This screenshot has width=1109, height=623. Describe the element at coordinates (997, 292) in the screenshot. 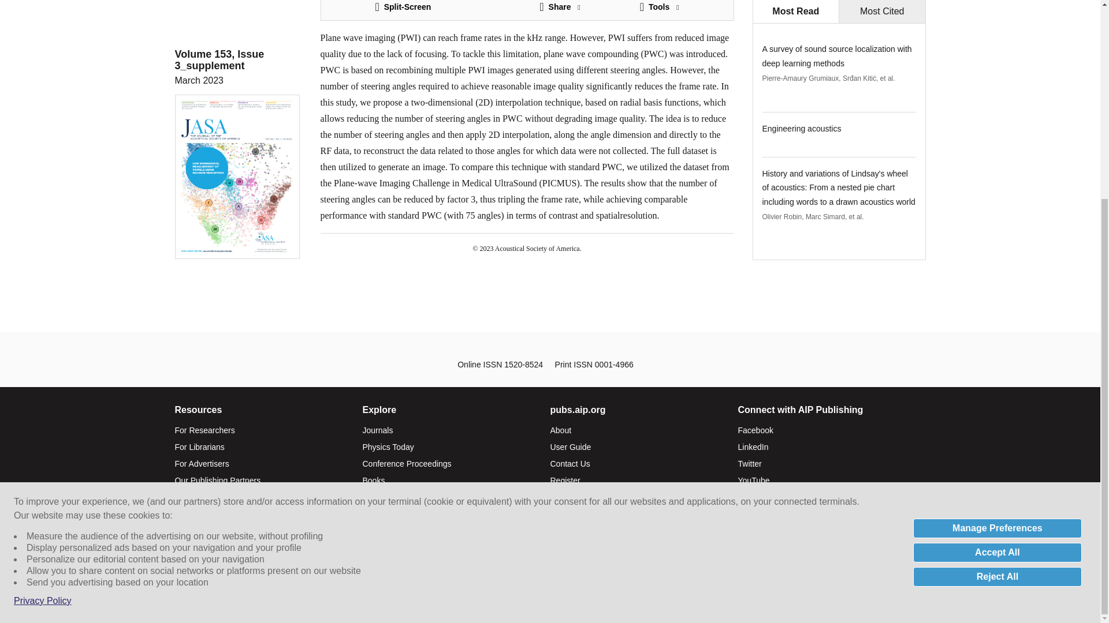

I see `Reject All` at that location.